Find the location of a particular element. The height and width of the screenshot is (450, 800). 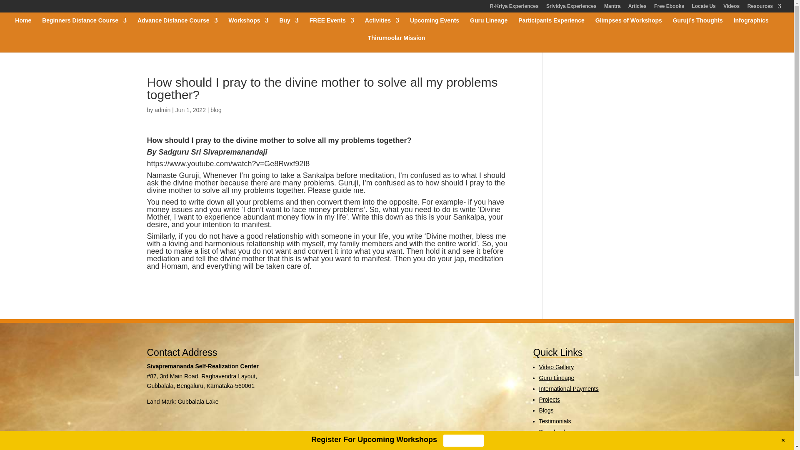

Home is located at coordinates (23, 26).